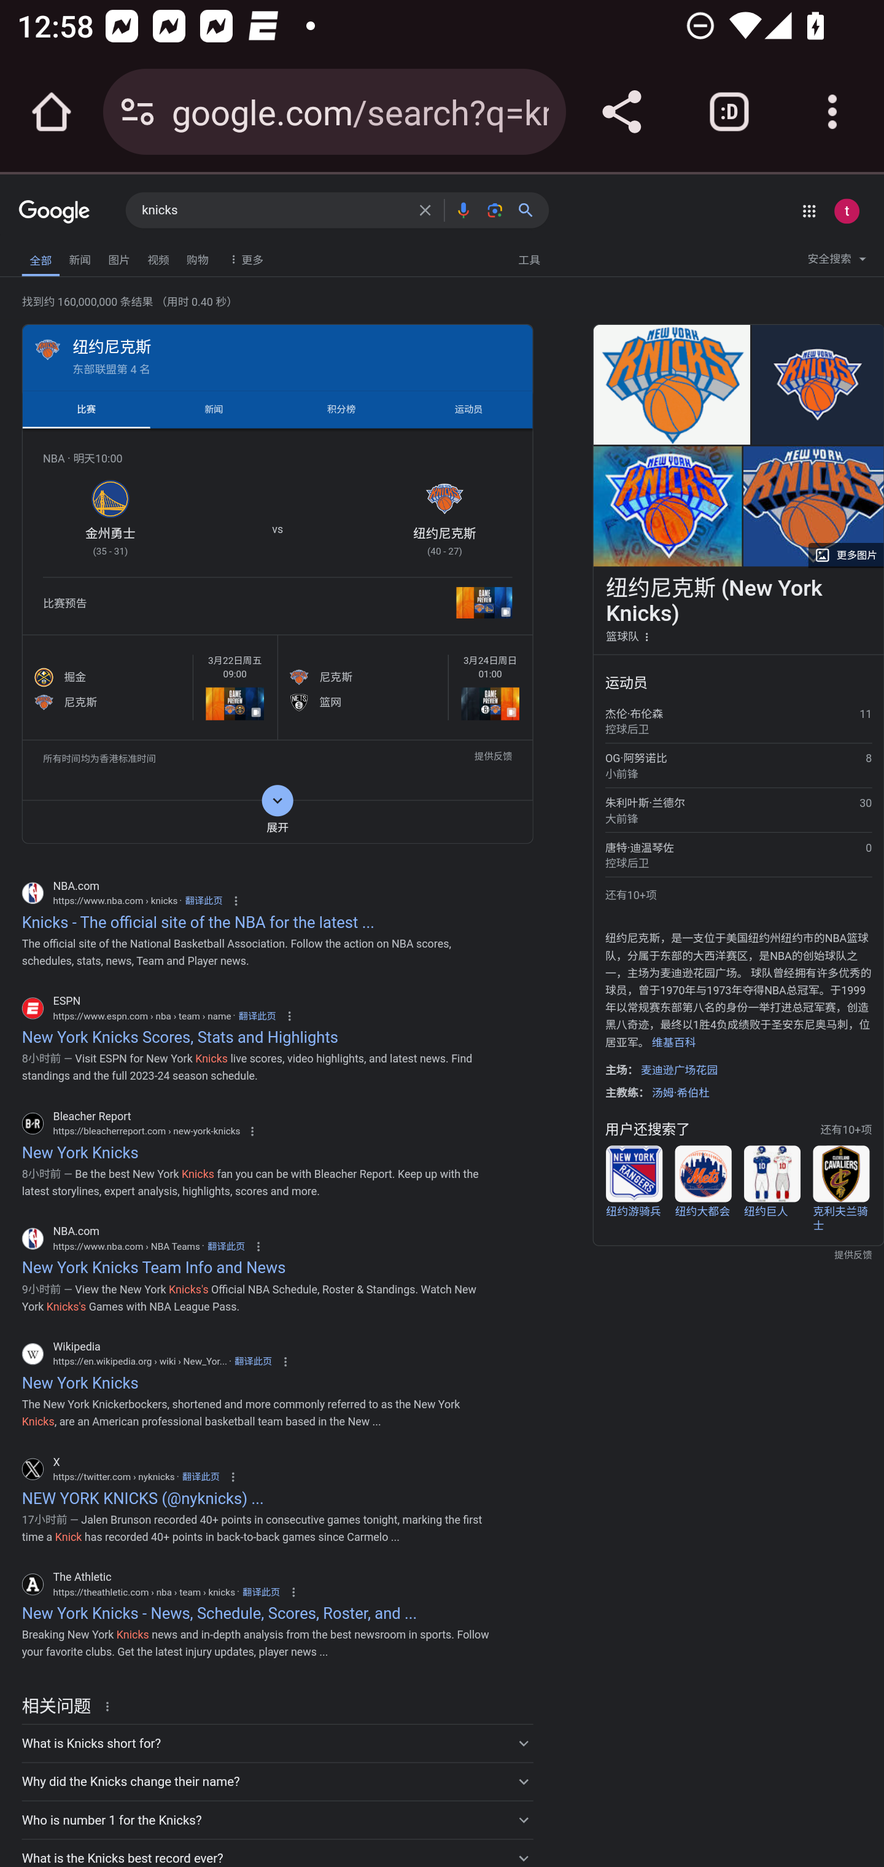  What do you see at coordinates (729, 112) in the screenshot?
I see `Switch or close tabs` at bounding box center [729, 112].